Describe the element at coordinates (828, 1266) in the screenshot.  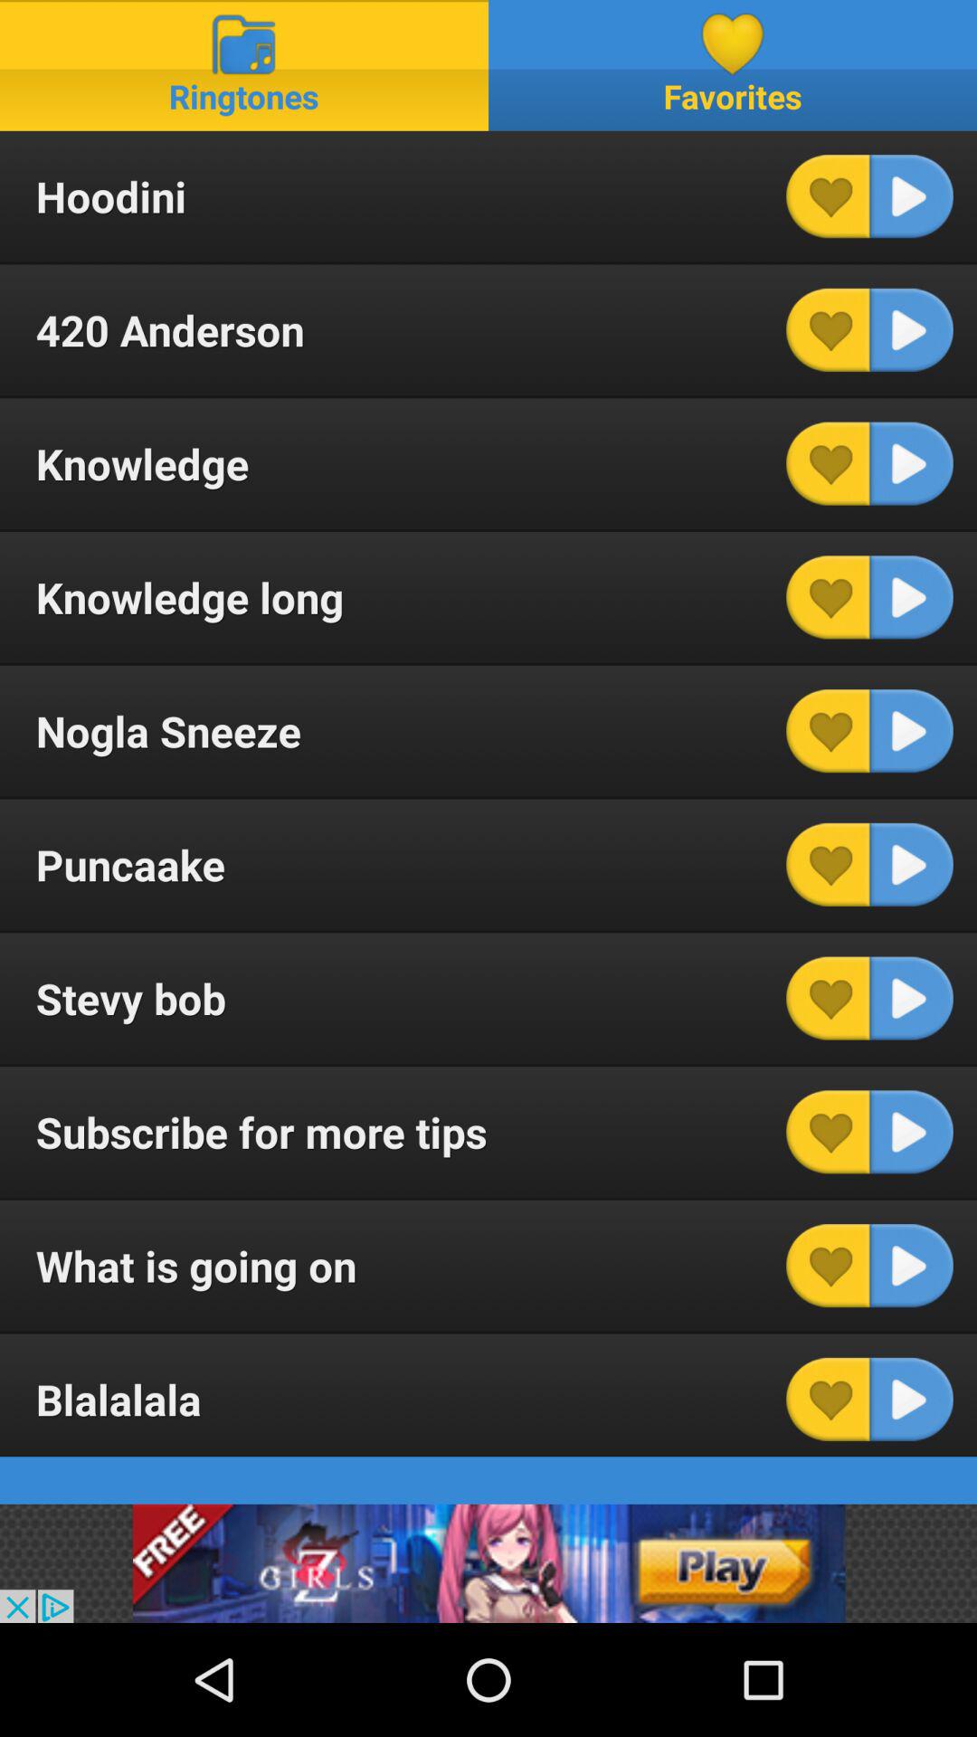
I see `favorite` at that location.